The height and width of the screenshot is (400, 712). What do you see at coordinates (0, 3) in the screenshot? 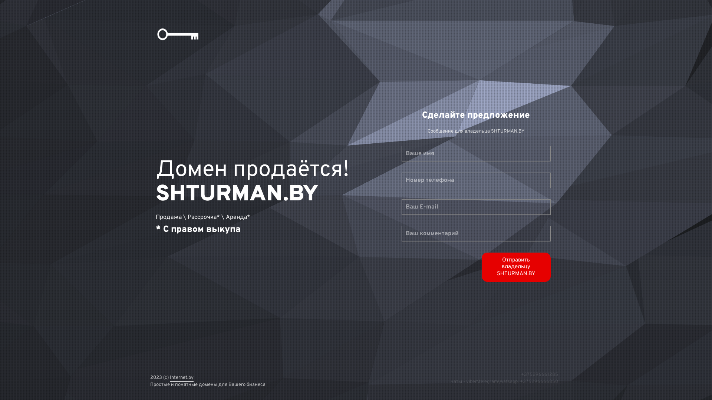
I see `LiveInternet` at bounding box center [0, 3].